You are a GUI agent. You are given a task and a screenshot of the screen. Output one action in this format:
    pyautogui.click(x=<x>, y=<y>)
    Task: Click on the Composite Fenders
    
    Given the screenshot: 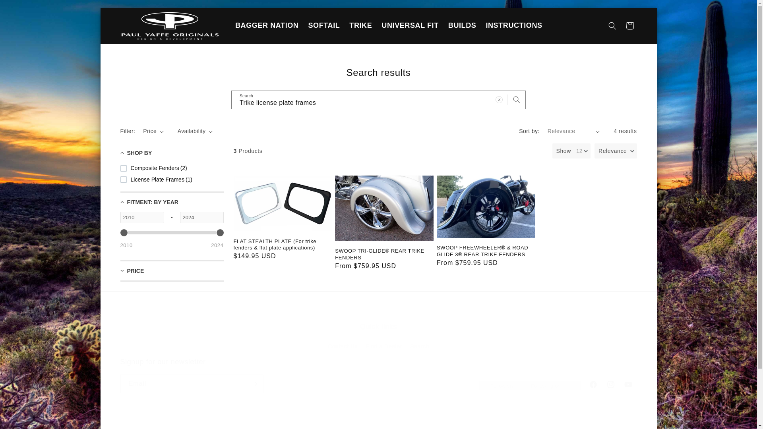 What is the action you would take?
    pyautogui.click(x=266, y=25)
    